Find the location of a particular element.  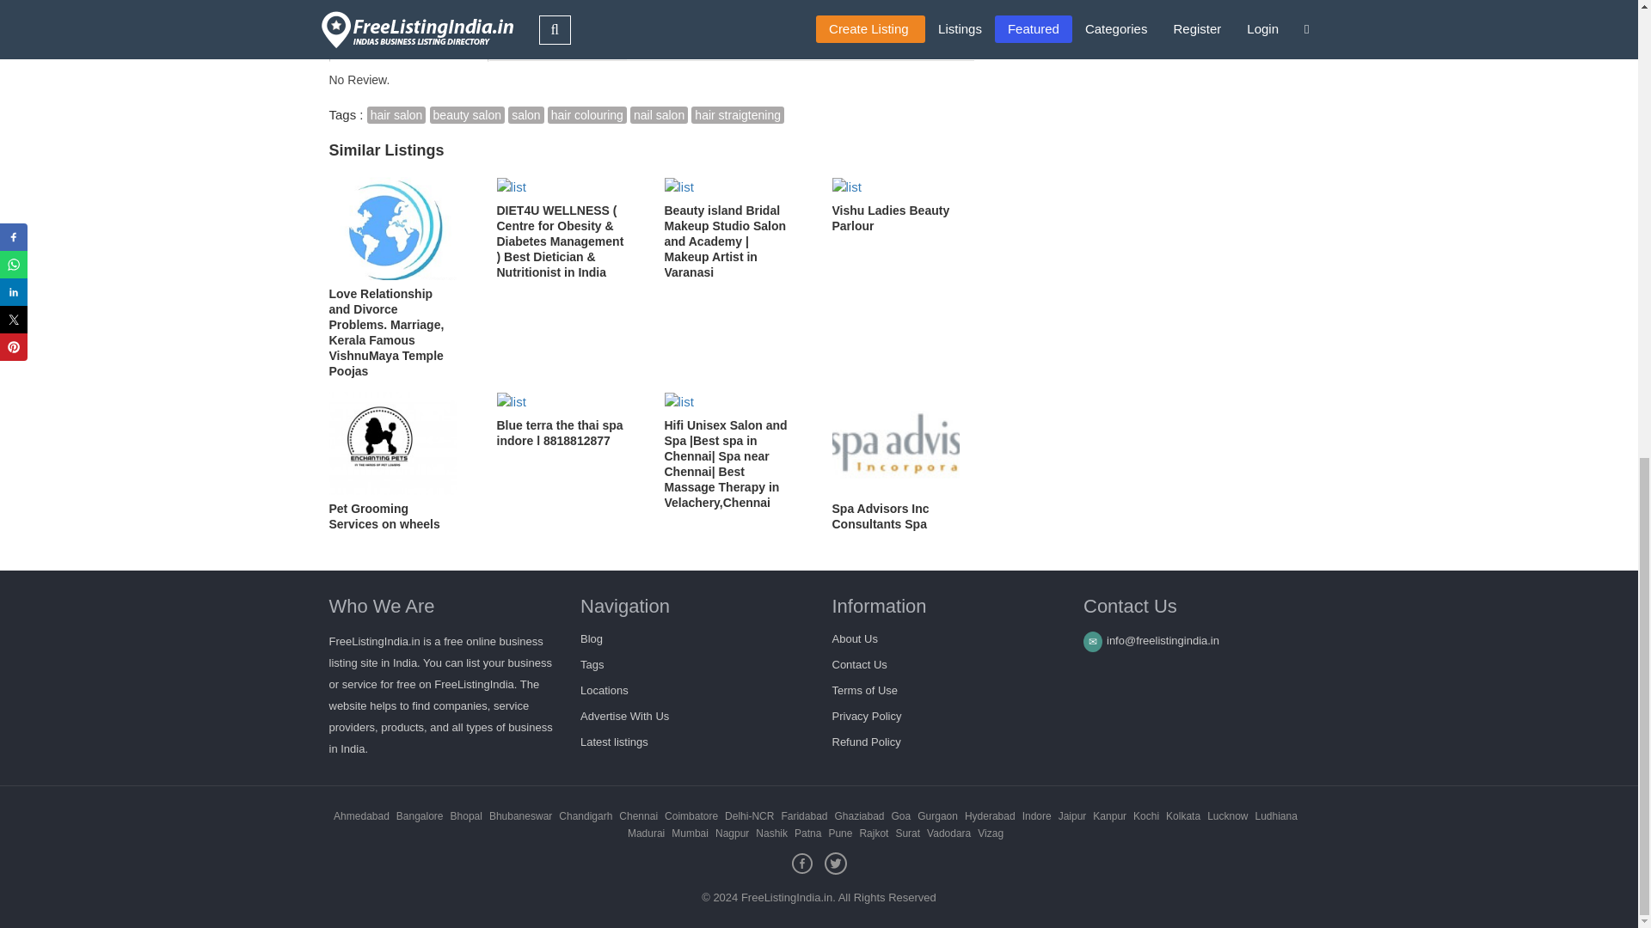

hair straigtening is located at coordinates (738, 115).